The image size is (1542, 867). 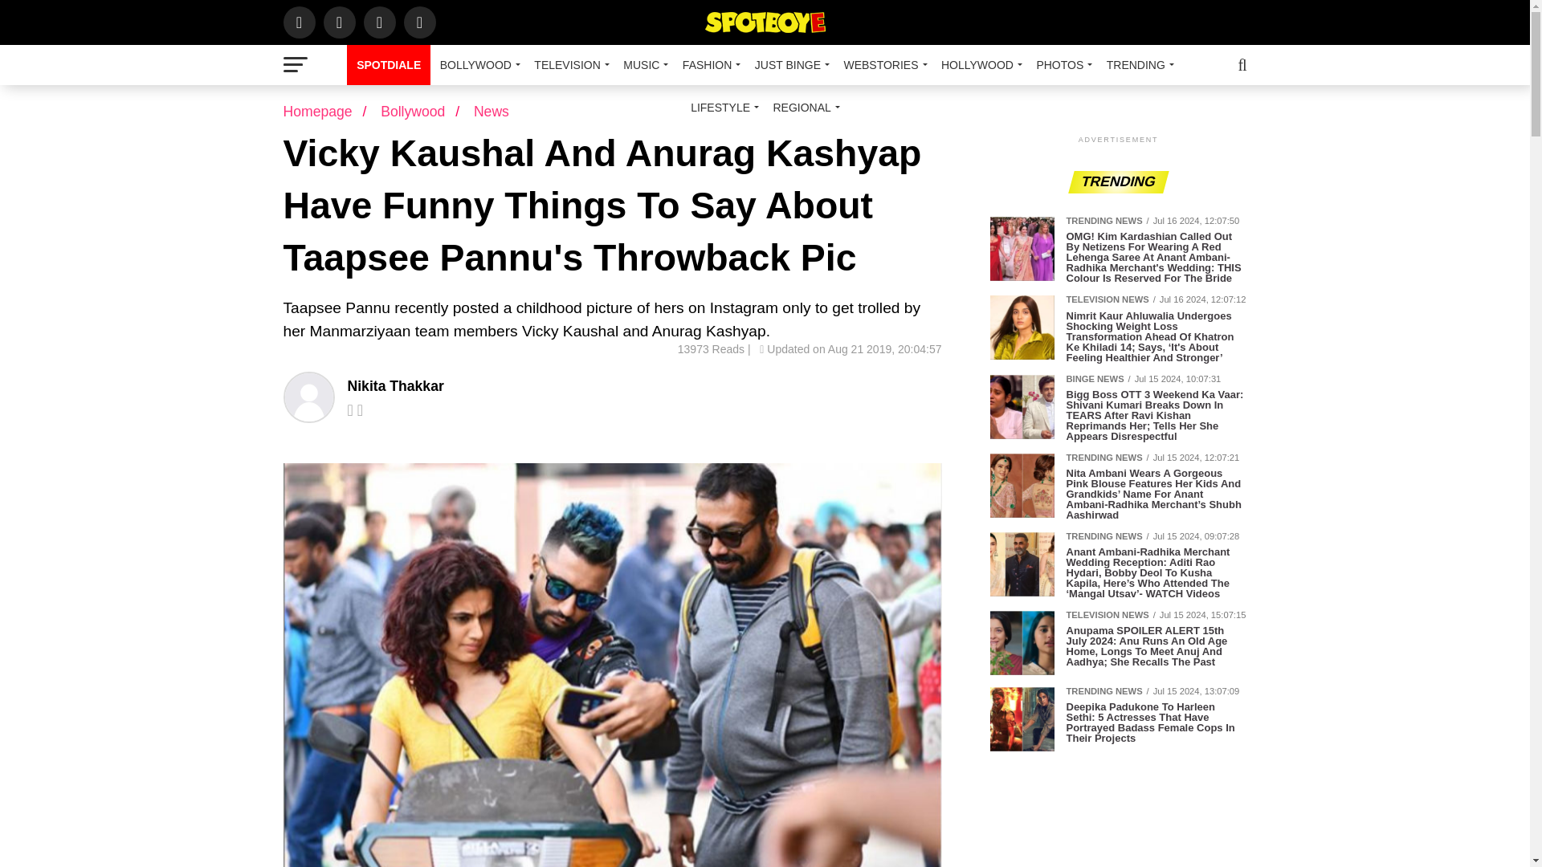 I want to click on SPOTDIALE, so click(x=389, y=64).